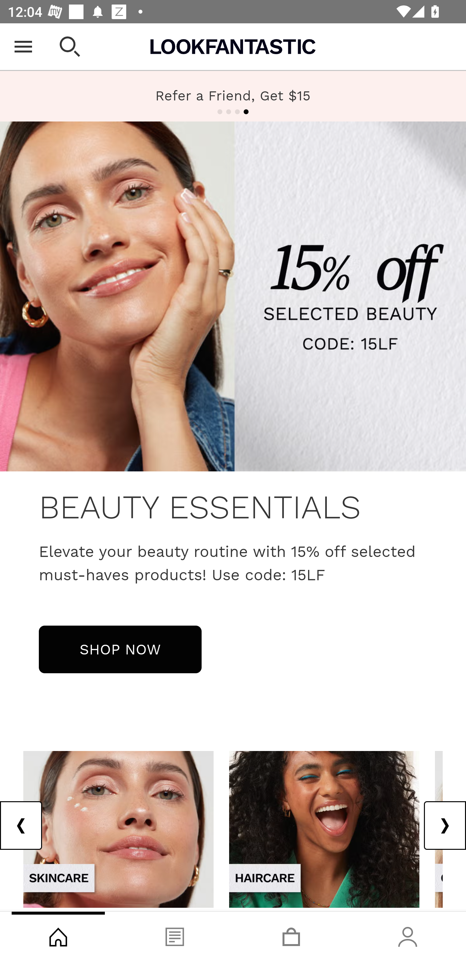  I want to click on Next, so click(445, 826).